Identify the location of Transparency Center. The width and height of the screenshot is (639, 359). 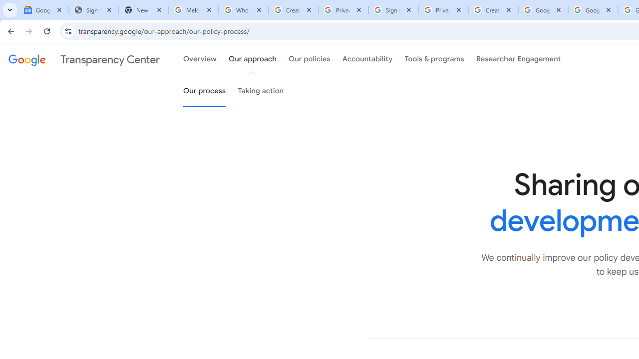
(84, 59).